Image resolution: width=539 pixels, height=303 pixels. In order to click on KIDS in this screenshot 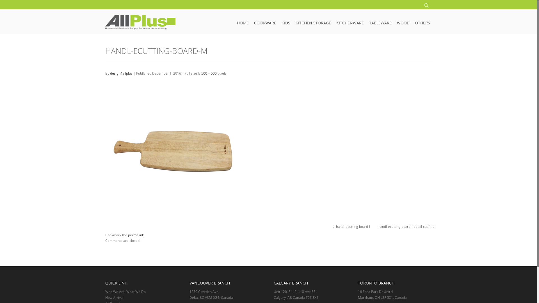, I will do `click(286, 20)`.